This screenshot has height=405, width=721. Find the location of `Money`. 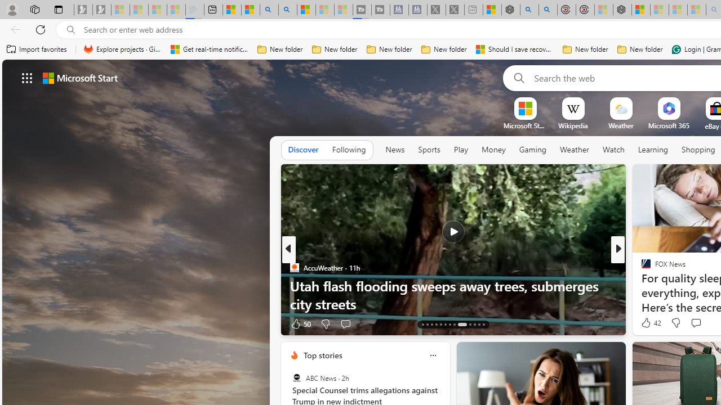

Money is located at coordinates (493, 150).